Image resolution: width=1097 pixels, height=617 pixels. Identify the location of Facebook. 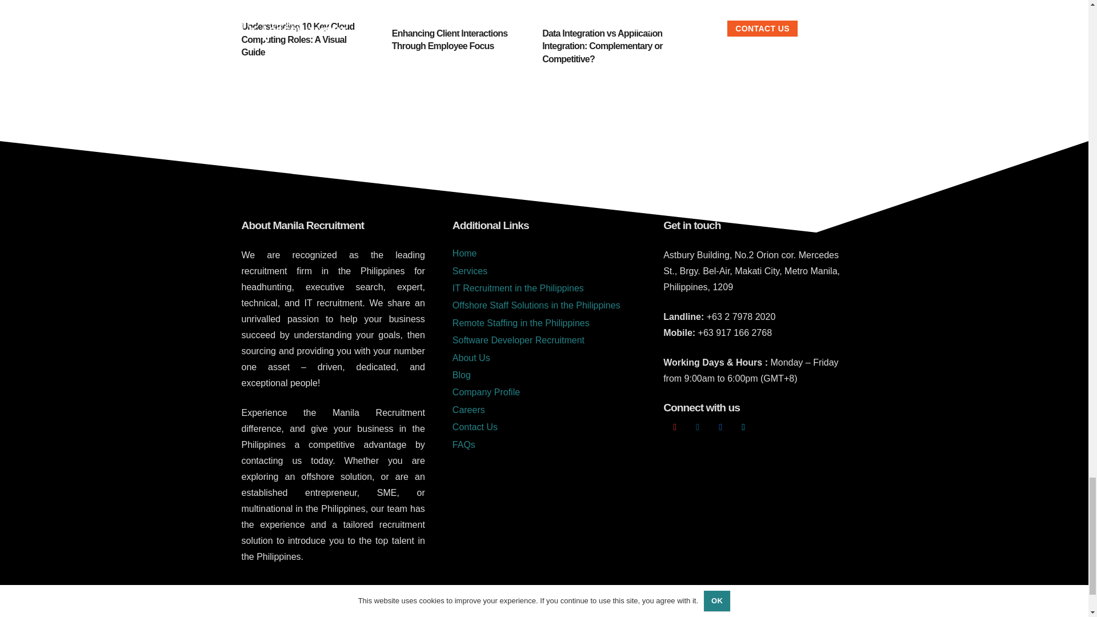
(720, 427).